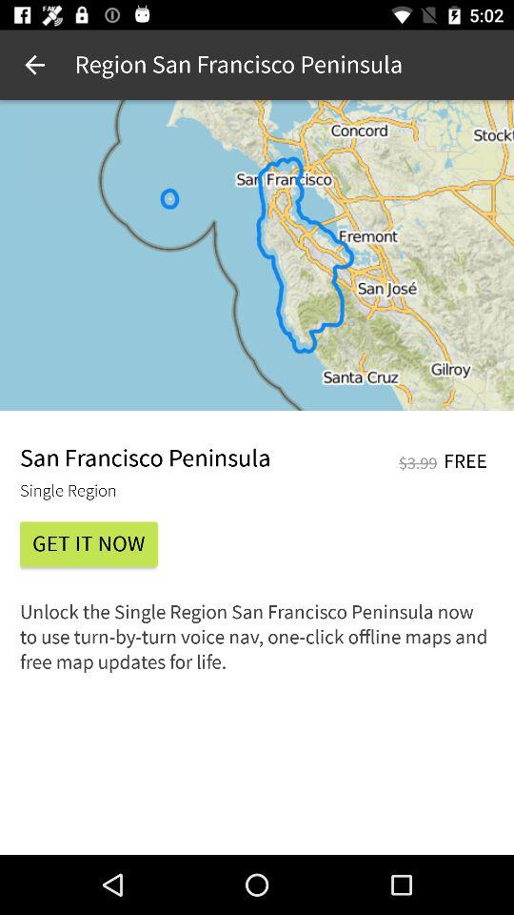 The height and width of the screenshot is (915, 514). What do you see at coordinates (89, 543) in the screenshot?
I see `swipe to get it now item` at bounding box center [89, 543].